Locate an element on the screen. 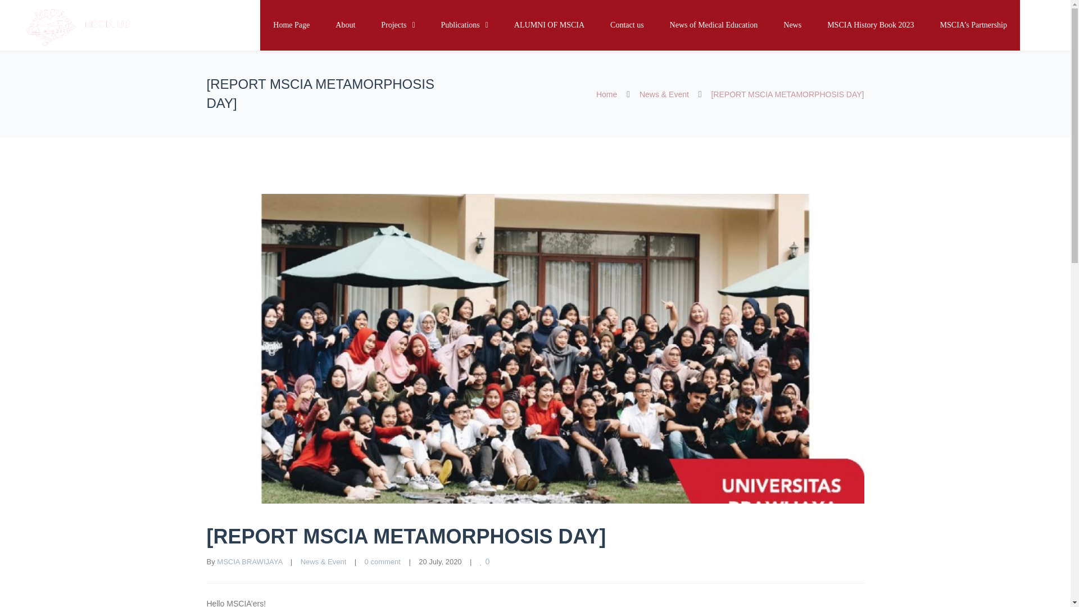 The image size is (1079, 607). MSCIA History Book 2023 is located at coordinates (871, 25).